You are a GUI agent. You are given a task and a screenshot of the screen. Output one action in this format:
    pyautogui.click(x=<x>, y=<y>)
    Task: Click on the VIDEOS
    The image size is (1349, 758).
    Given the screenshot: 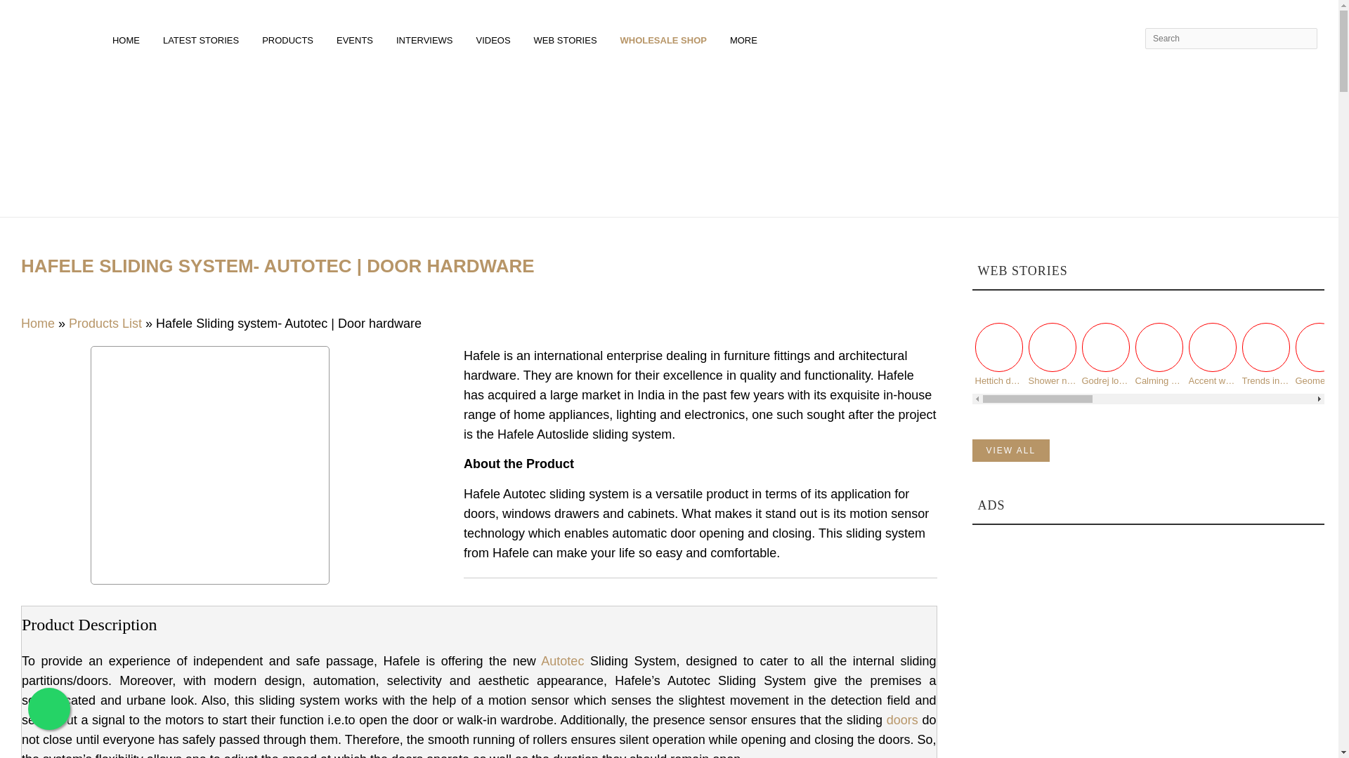 What is the action you would take?
    pyautogui.click(x=495, y=38)
    